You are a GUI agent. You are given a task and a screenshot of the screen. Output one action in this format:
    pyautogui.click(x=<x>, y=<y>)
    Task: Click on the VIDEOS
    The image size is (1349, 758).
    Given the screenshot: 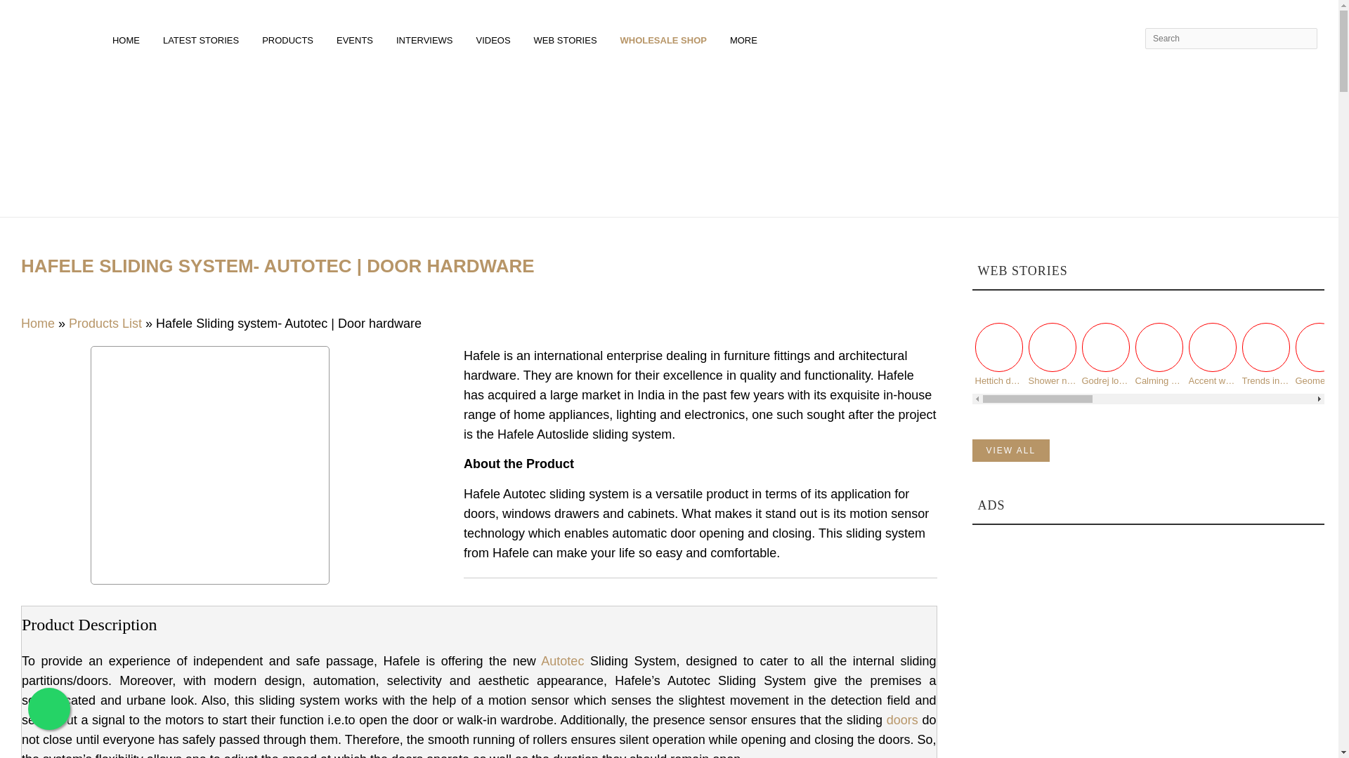 What is the action you would take?
    pyautogui.click(x=495, y=38)
    